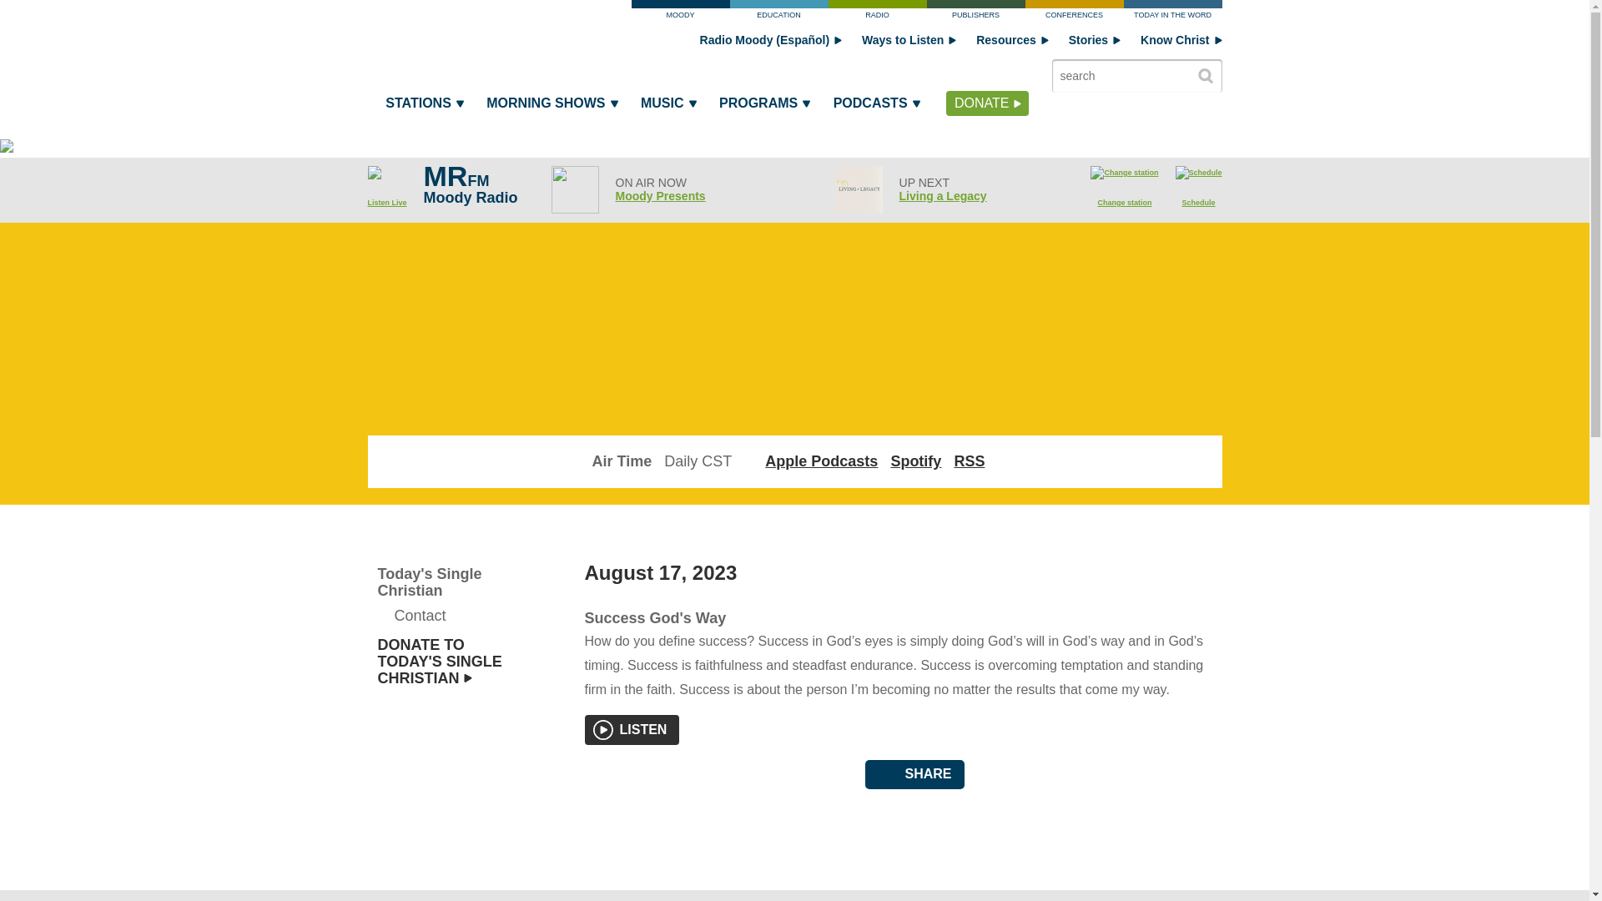  I want to click on Apple Podcasts, so click(821, 461).